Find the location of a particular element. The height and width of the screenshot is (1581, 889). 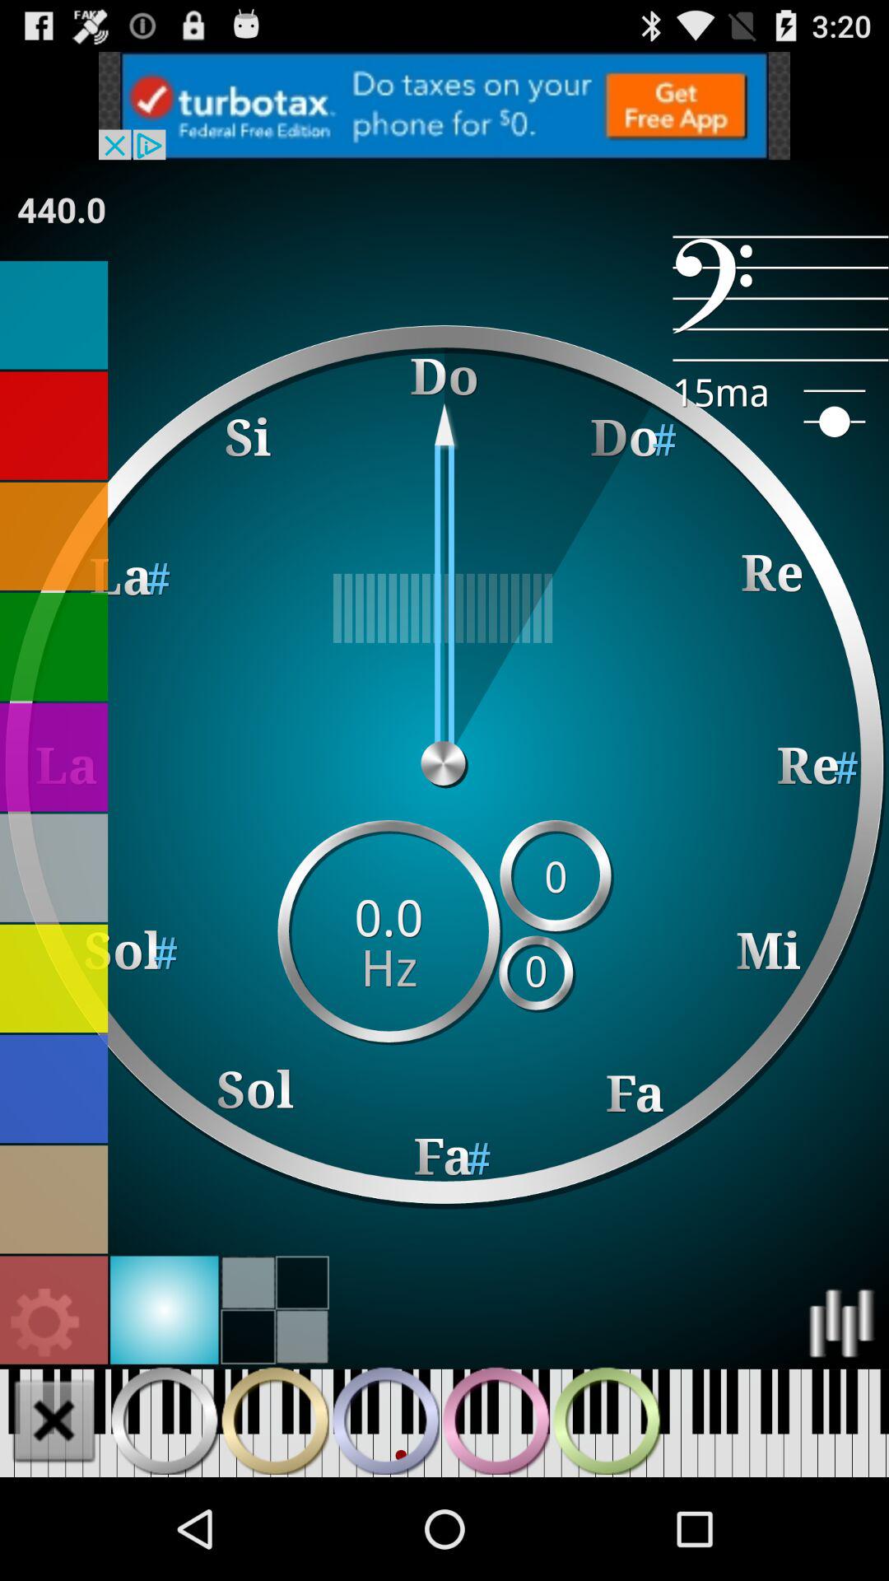

click piyano button is located at coordinates (275, 1420).